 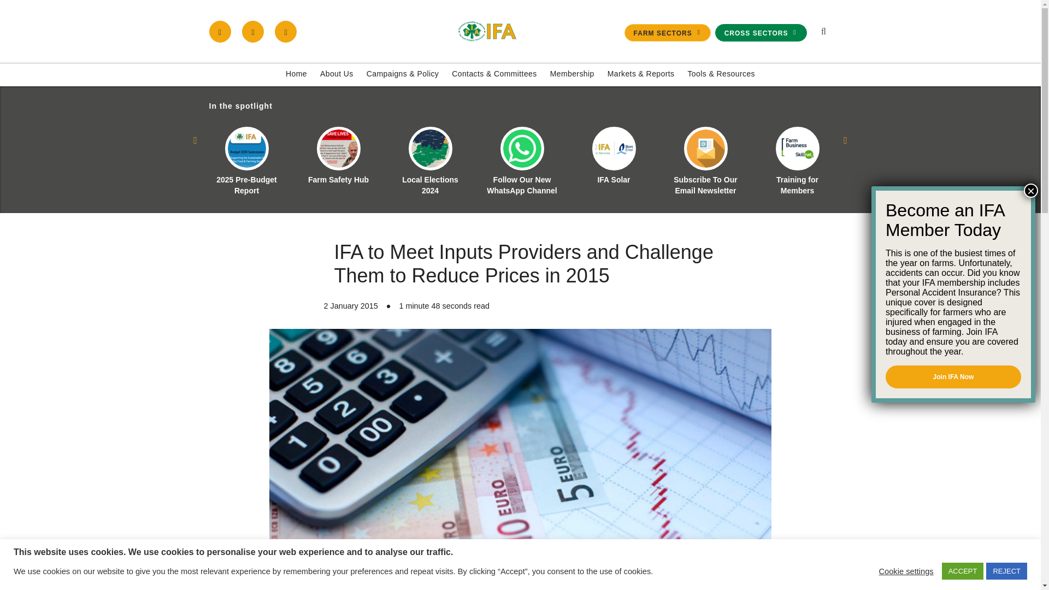 What do you see at coordinates (337, 74) in the screenshot?
I see `About Us` at bounding box center [337, 74].